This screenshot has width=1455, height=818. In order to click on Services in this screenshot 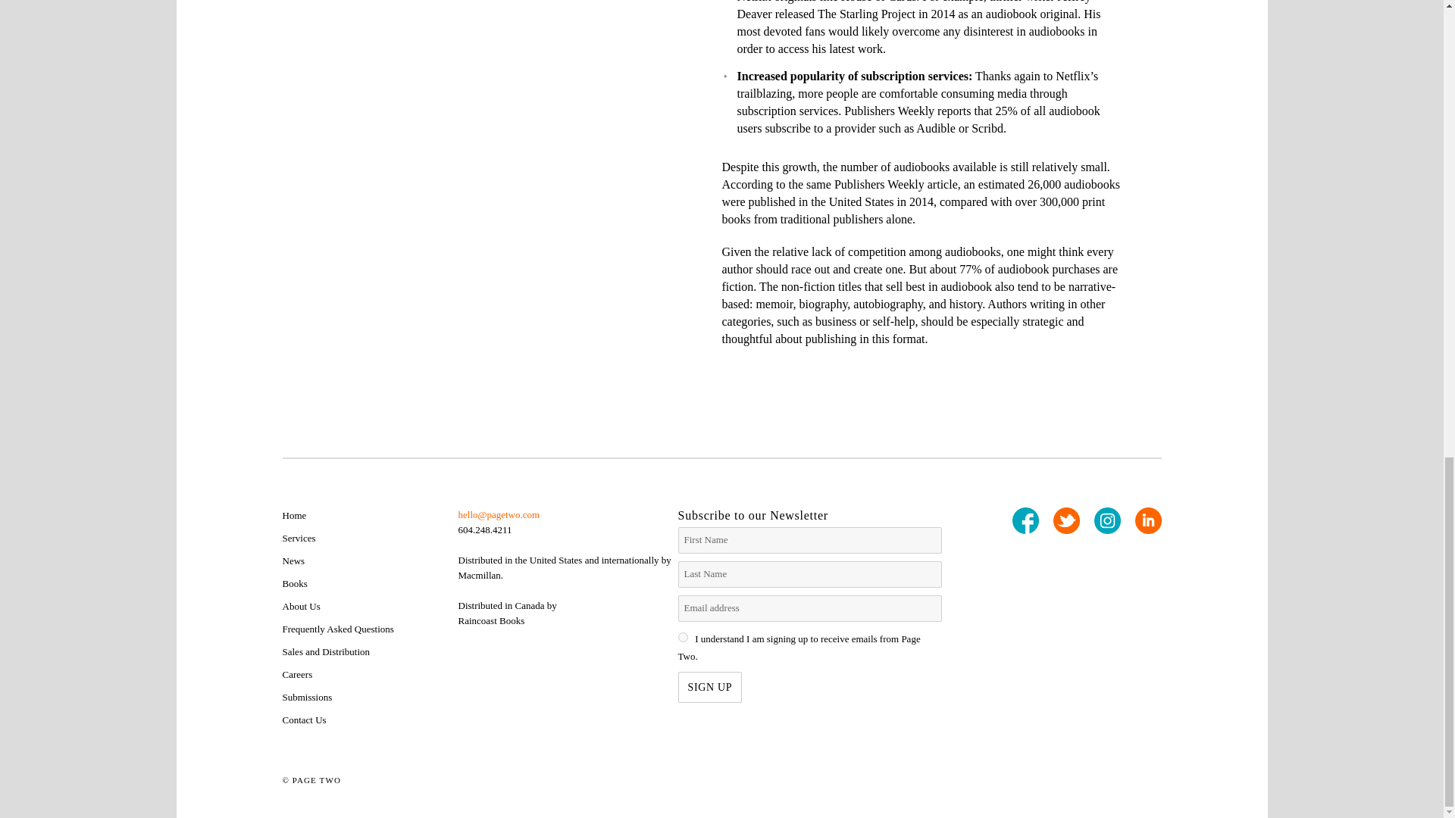, I will do `click(299, 538)`.